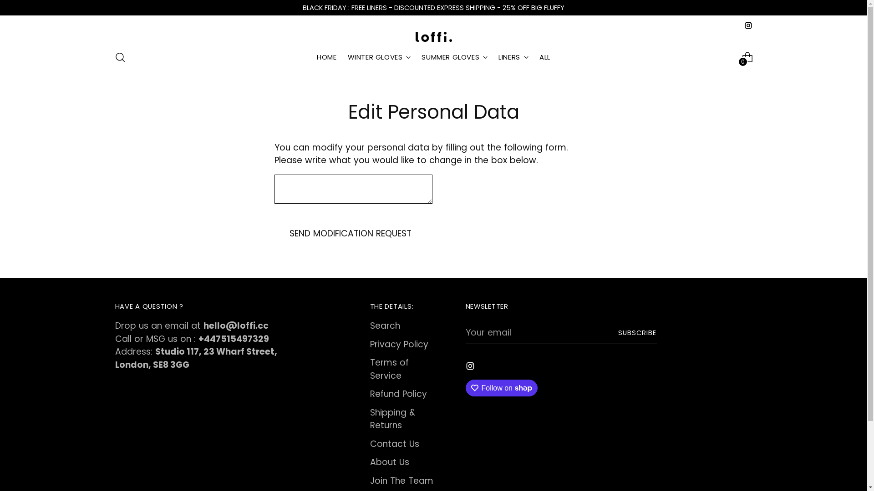  I want to click on SUBSCRIBE, so click(637, 333).